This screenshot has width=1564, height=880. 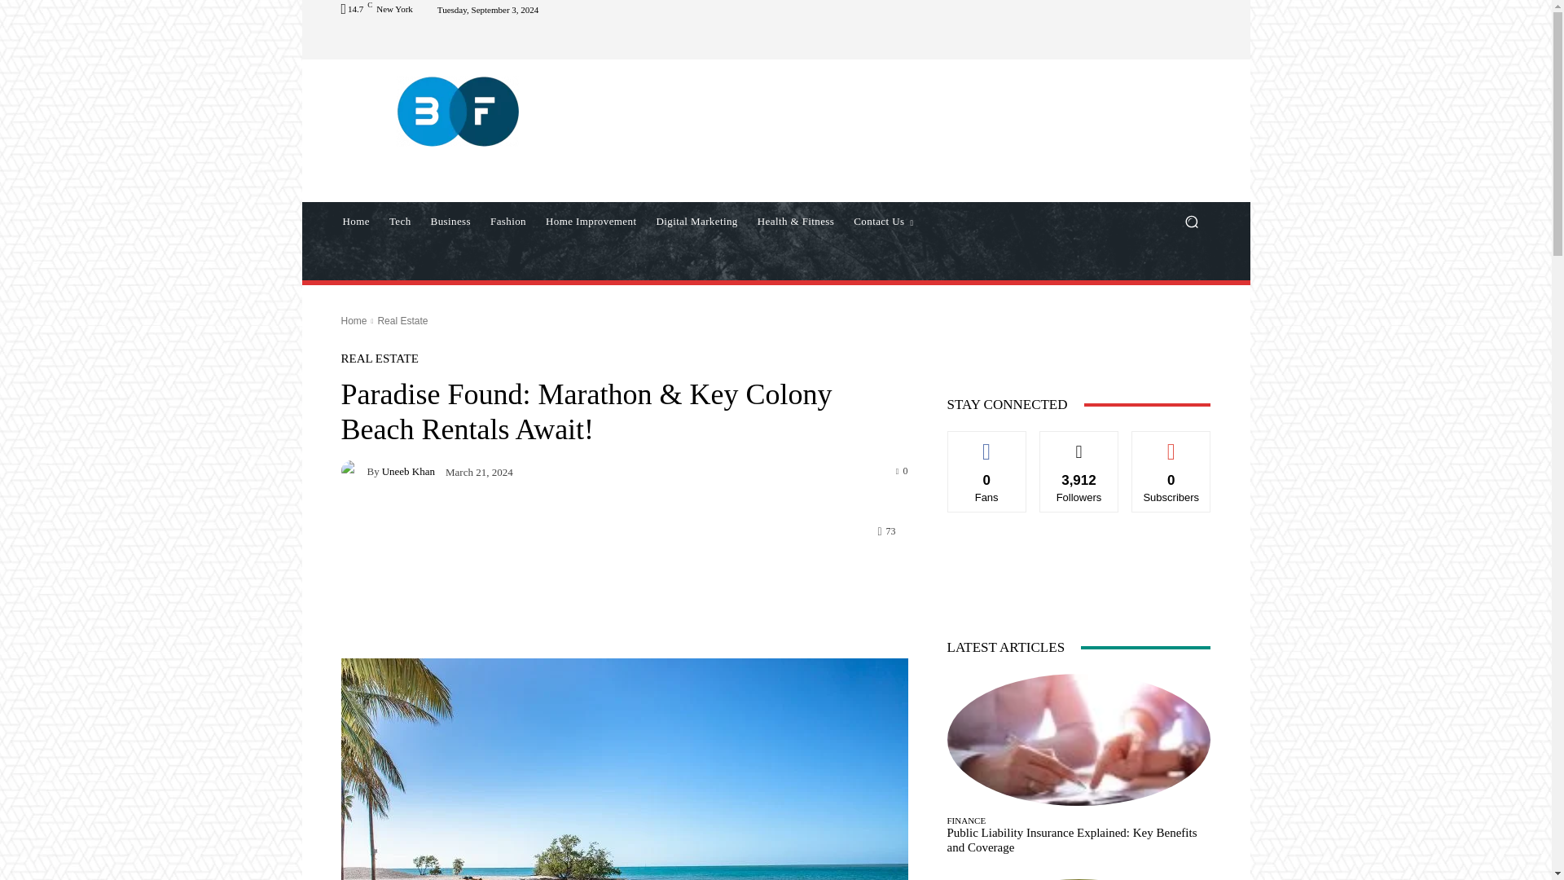 What do you see at coordinates (354, 470) in the screenshot?
I see `Uneeb Khan` at bounding box center [354, 470].